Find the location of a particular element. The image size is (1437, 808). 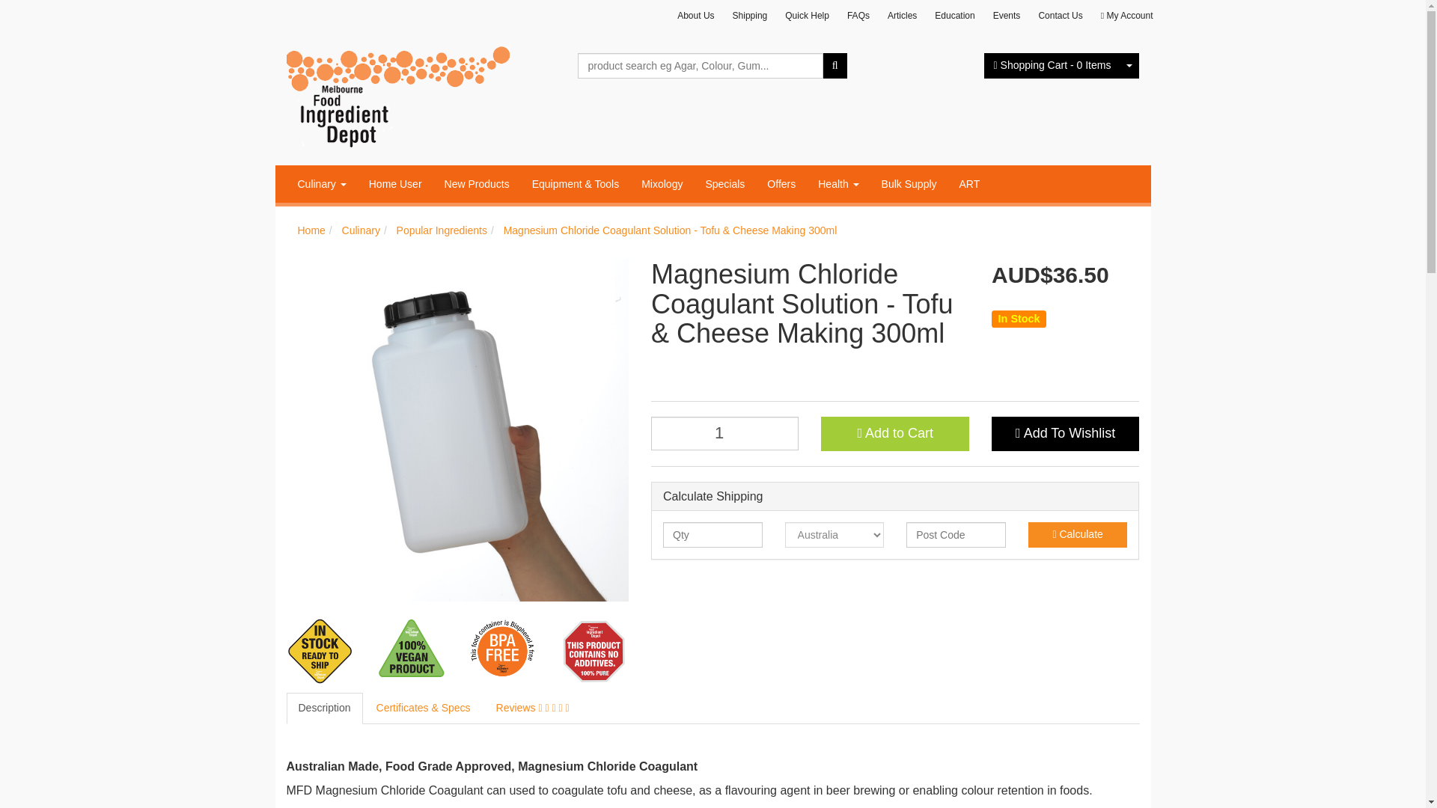

Education is located at coordinates (954, 16).